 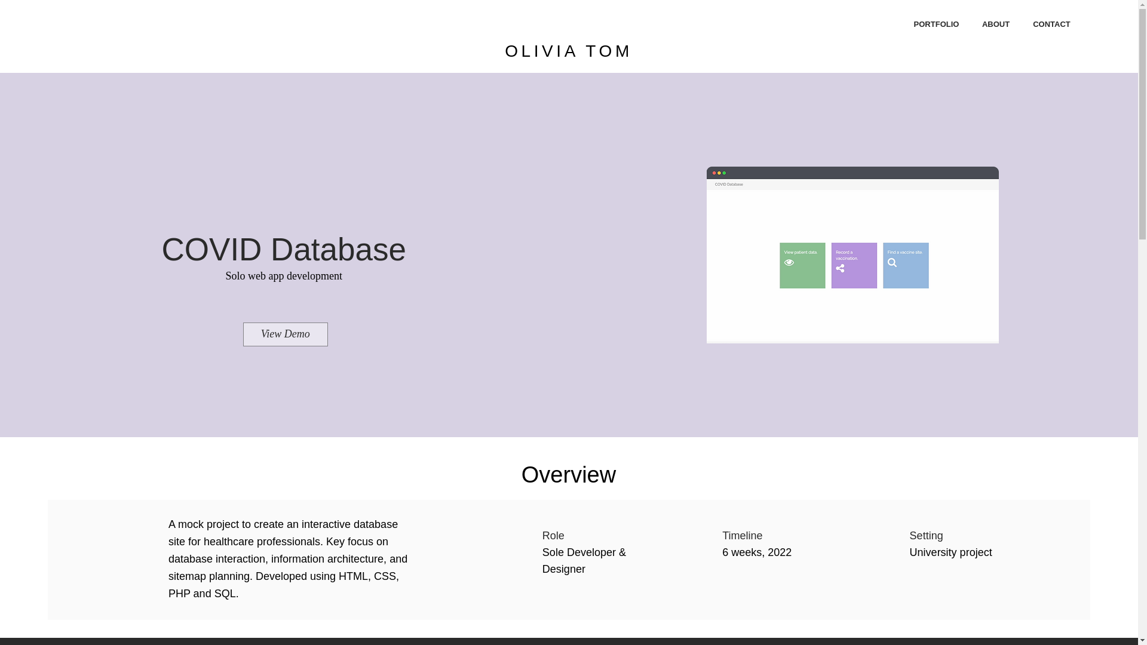 What do you see at coordinates (937, 24) in the screenshot?
I see `PORTFOLIO` at bounding box center [937, 24].